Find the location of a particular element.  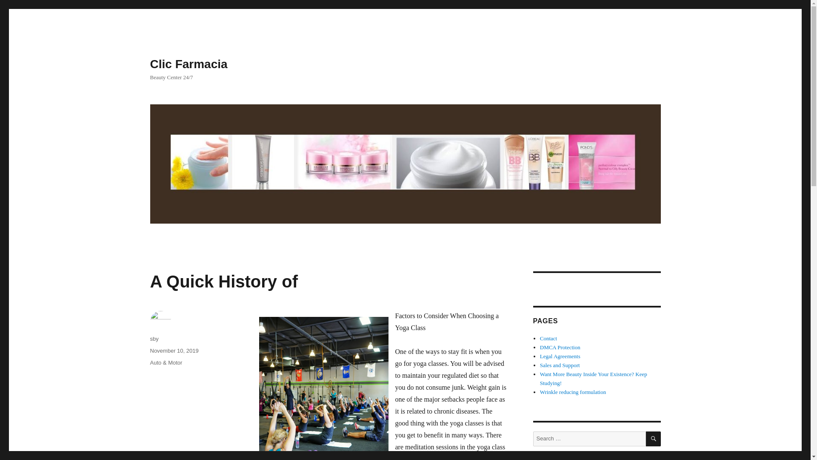

November 10, 2019 is located at coordinates (174, 351).